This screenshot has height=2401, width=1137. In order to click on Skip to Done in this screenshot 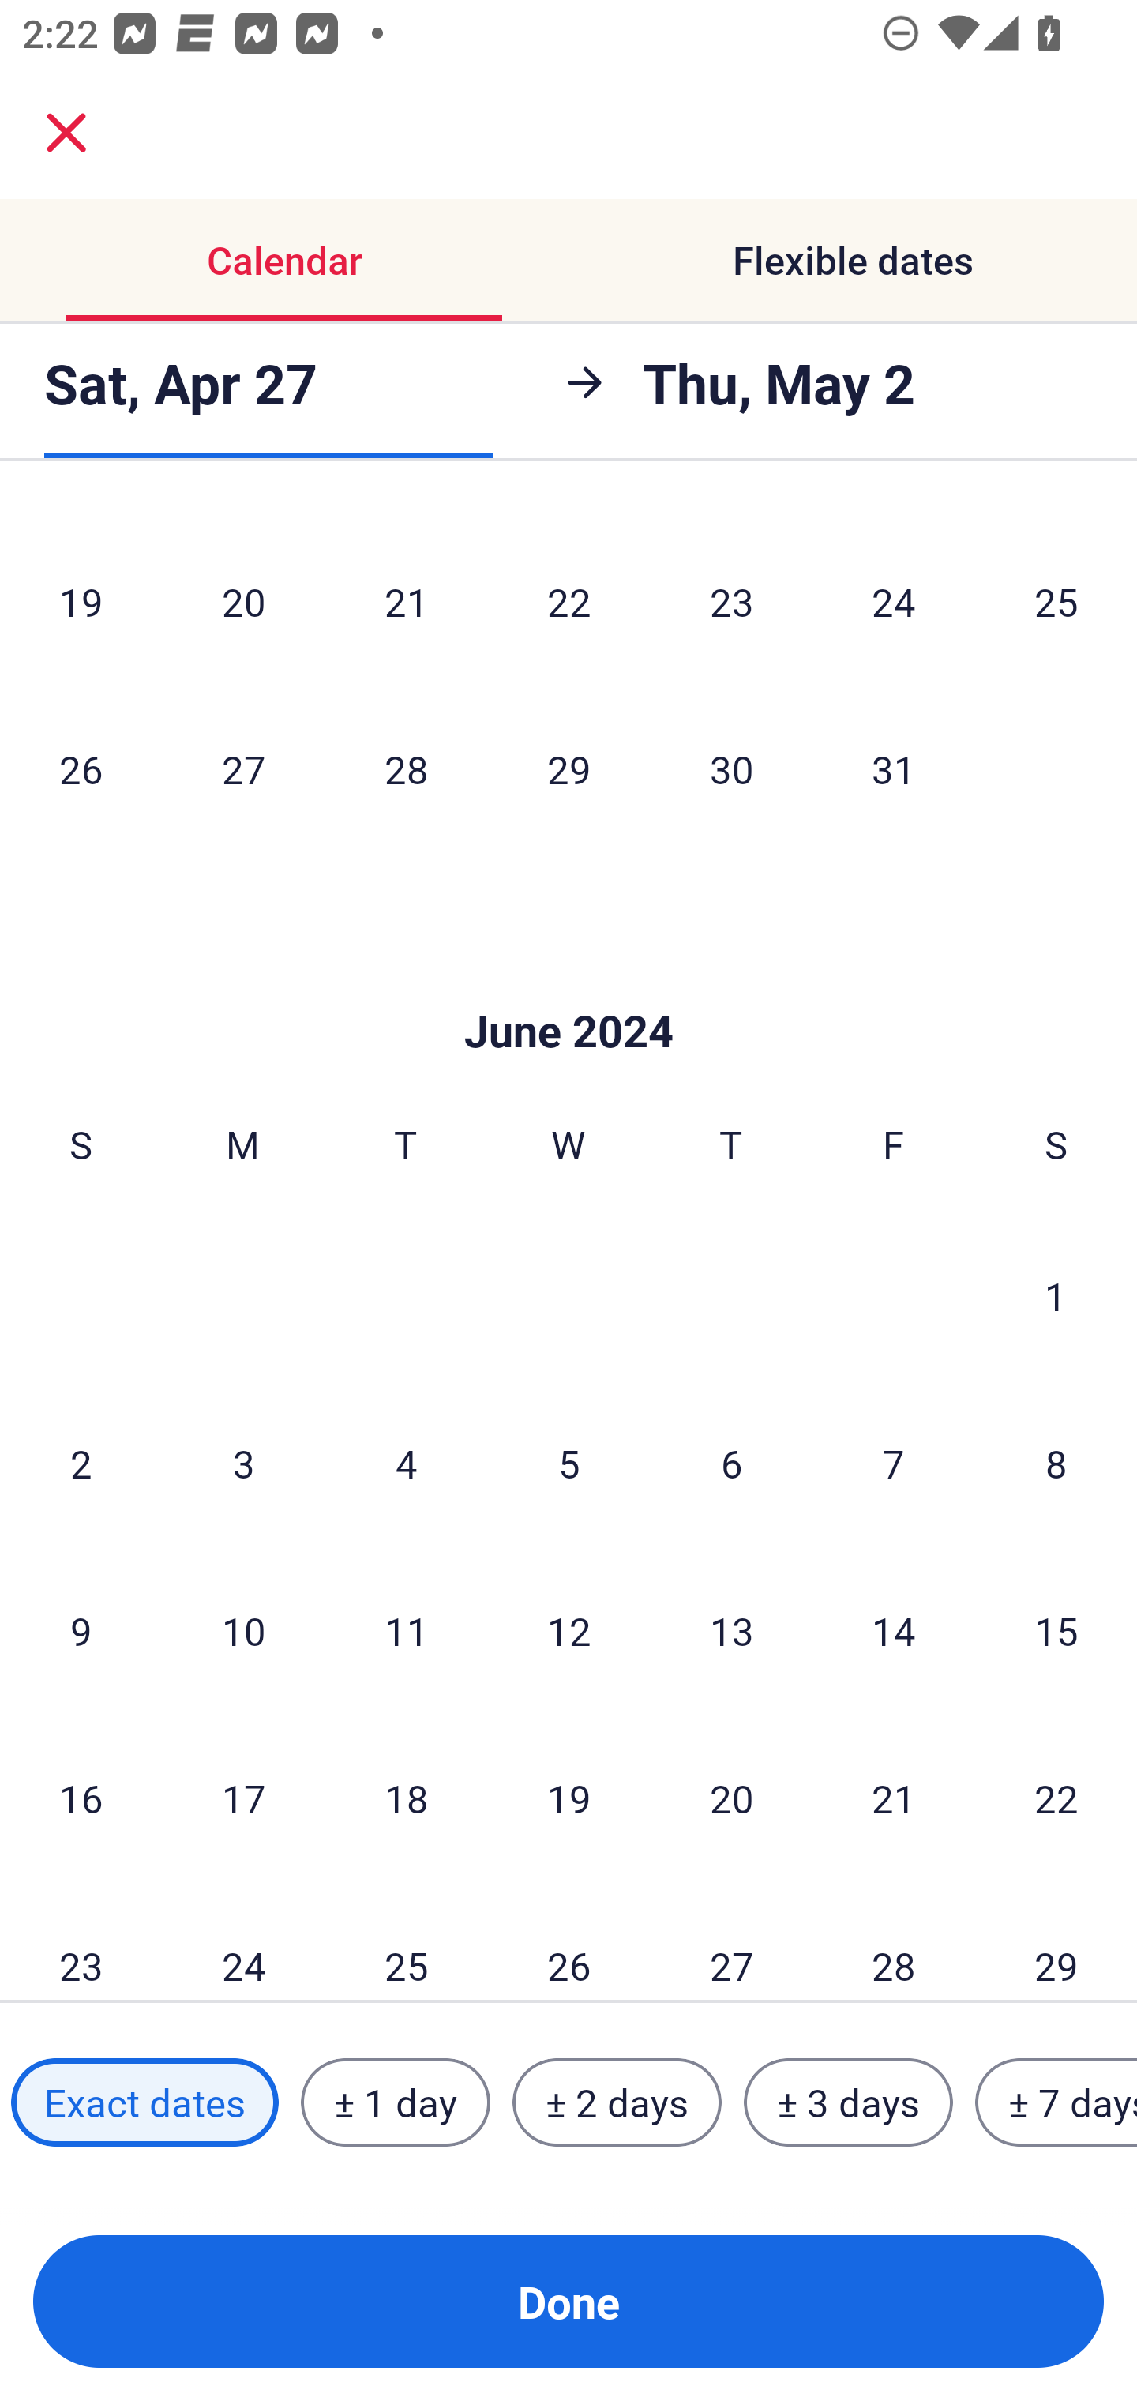, I will do `click(568, 984)`.